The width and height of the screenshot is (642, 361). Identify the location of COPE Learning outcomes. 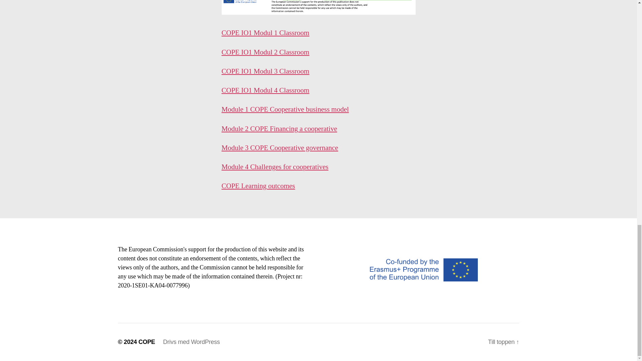
(258, 186).